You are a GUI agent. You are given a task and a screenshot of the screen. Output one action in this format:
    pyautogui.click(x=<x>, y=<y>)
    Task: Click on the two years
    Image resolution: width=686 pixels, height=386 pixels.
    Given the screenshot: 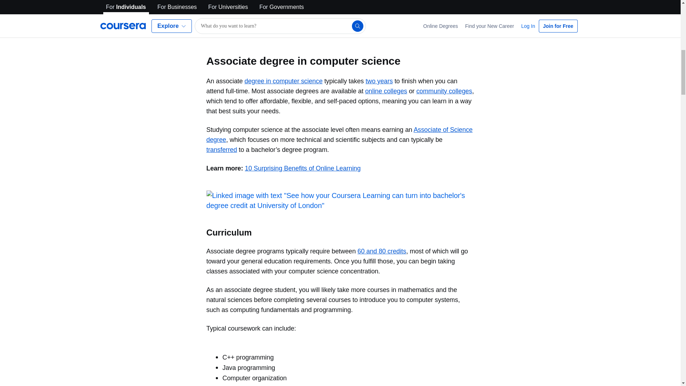 What is the action you would take?
    pyautogui.click(x=379, y=81)
    